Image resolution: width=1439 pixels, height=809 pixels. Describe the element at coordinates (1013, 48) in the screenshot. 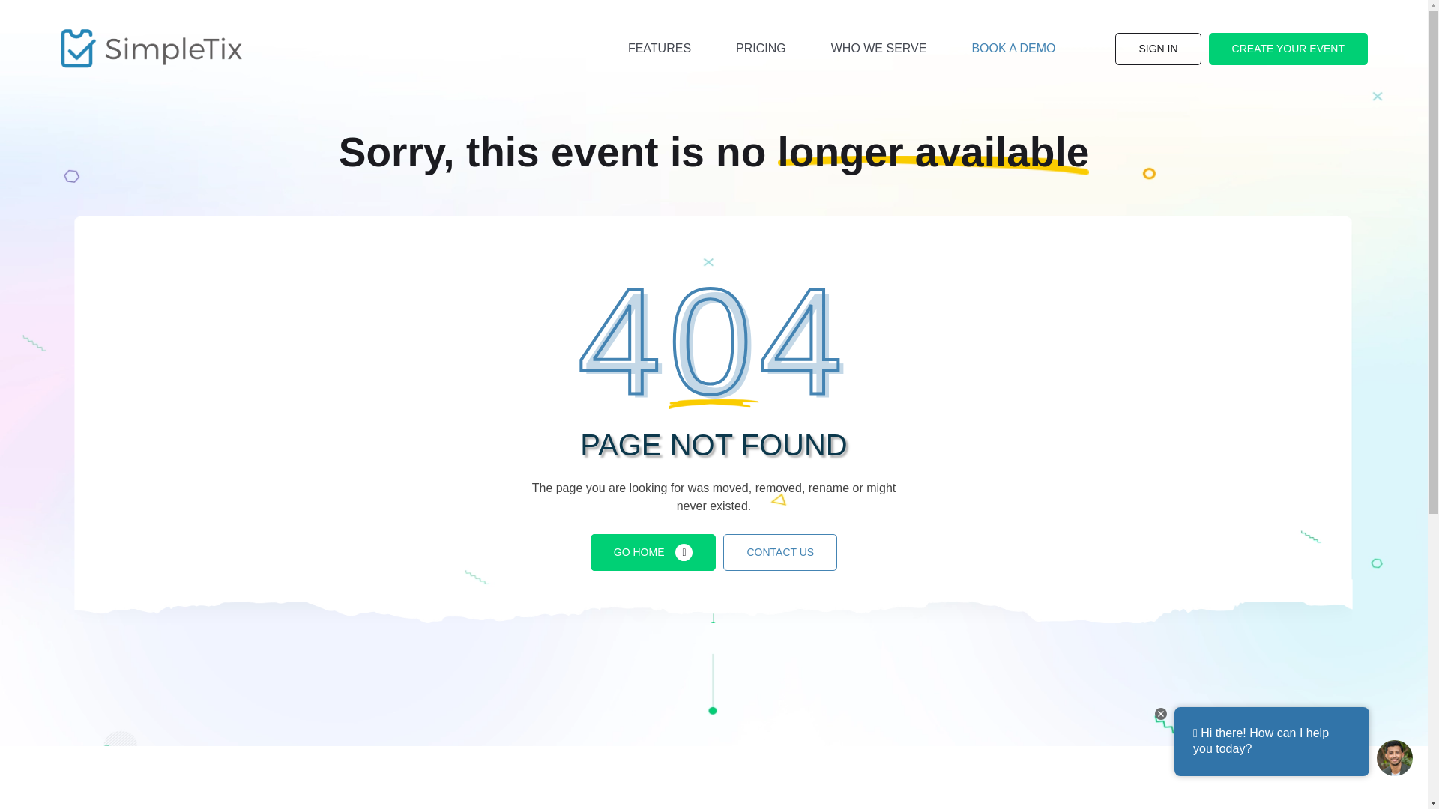

I see `BOOK A DEMO` at that location.